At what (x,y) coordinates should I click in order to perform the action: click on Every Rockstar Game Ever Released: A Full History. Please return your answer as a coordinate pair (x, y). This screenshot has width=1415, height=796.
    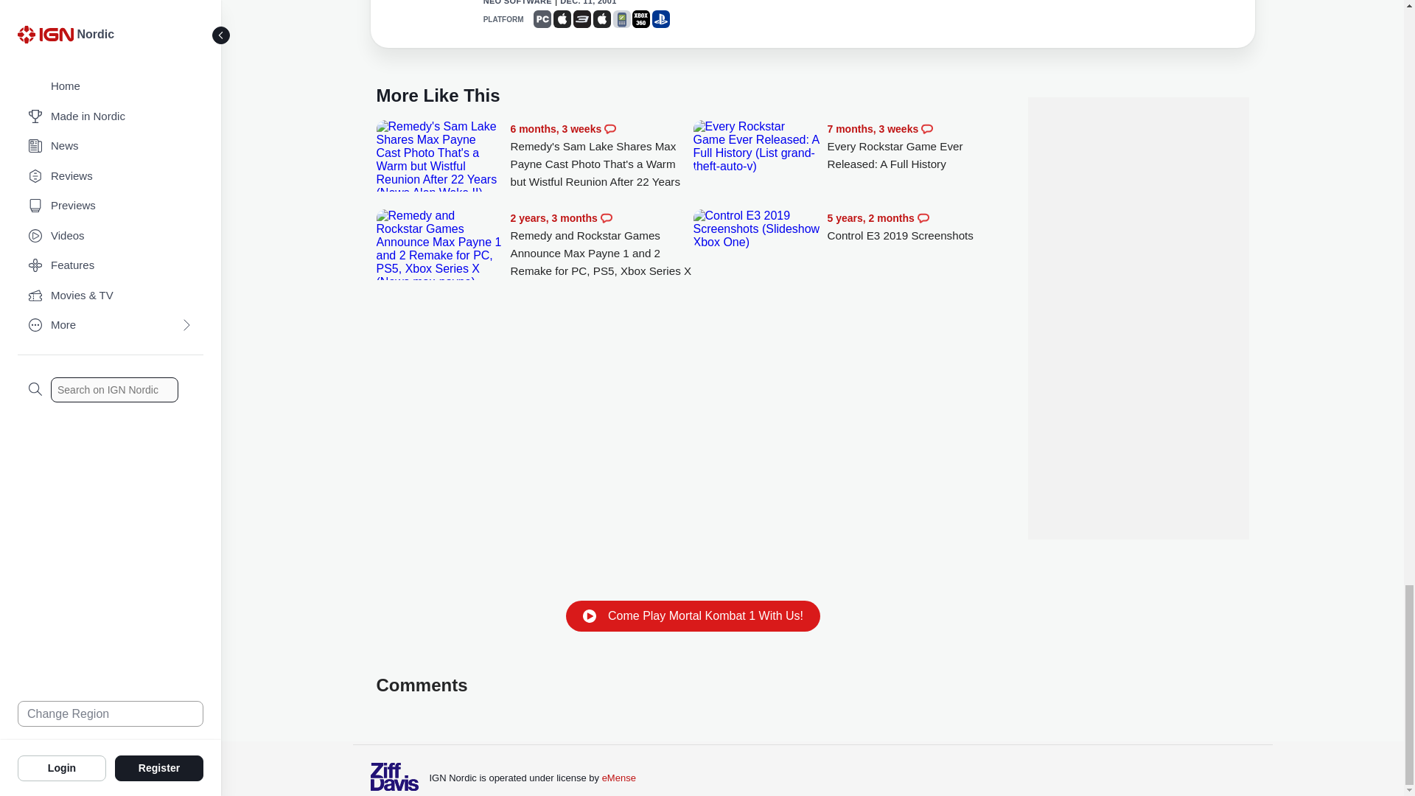
    Looking at the image, I should click on (756, 147).